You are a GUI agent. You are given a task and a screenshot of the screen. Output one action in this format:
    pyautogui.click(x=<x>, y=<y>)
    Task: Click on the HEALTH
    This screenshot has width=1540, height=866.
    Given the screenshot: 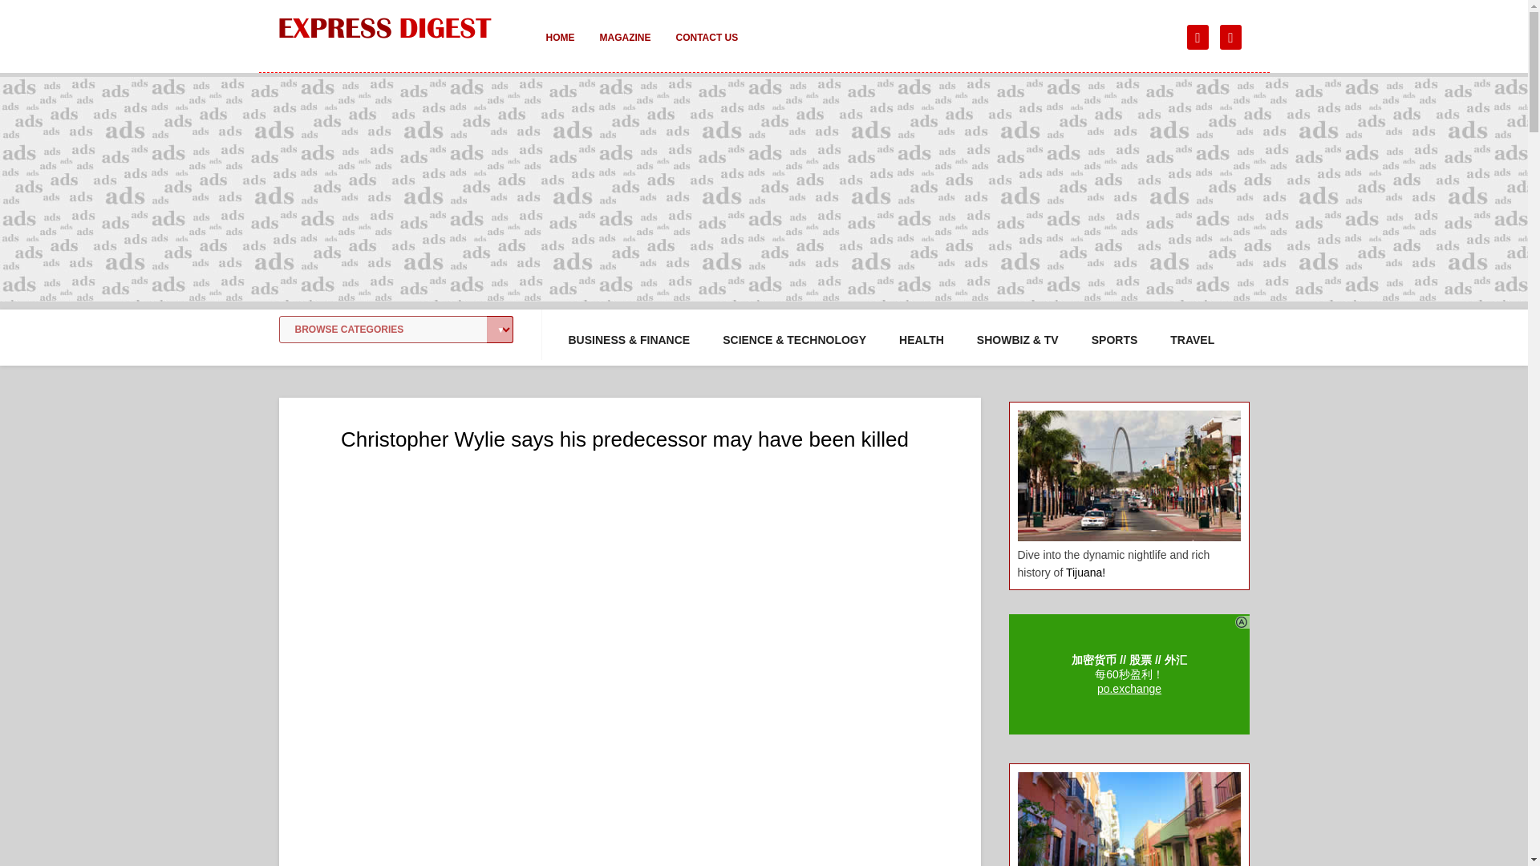 What is the action you would take?
    pyautogui.click(x=921, y=340)
    